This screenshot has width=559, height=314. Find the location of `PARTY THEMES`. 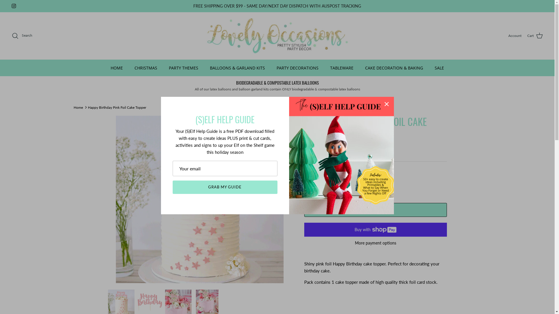

PARTY THEMES is located at coordinates (183, 68).